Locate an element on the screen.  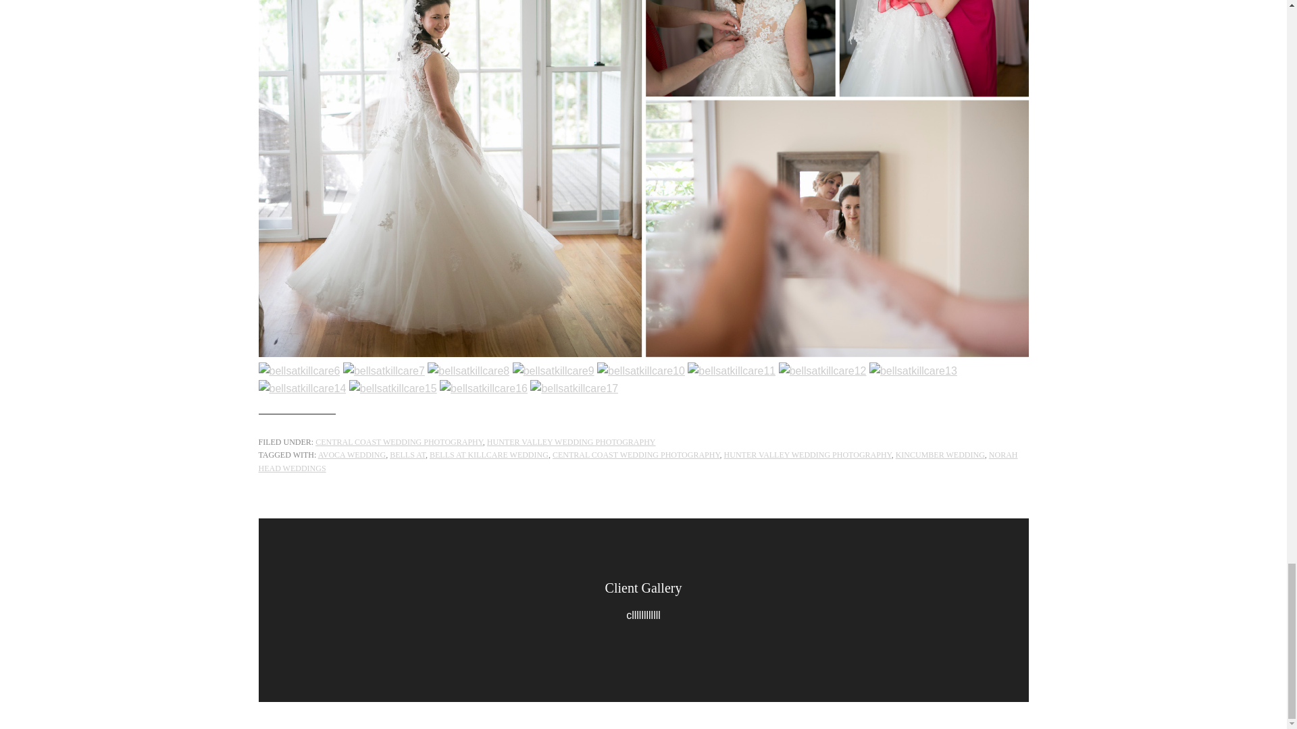
NORAH HEAD WEDDINGS is located at coordinates (638, 462).